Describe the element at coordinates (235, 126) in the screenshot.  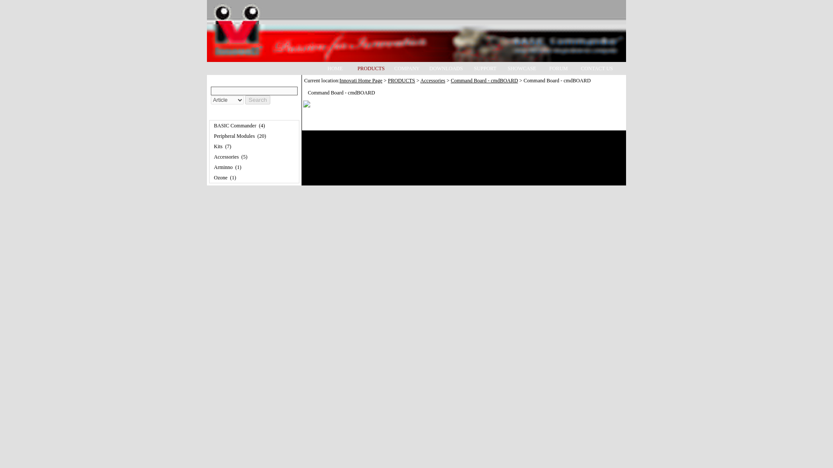
I see `BASIC Commander` at that location.